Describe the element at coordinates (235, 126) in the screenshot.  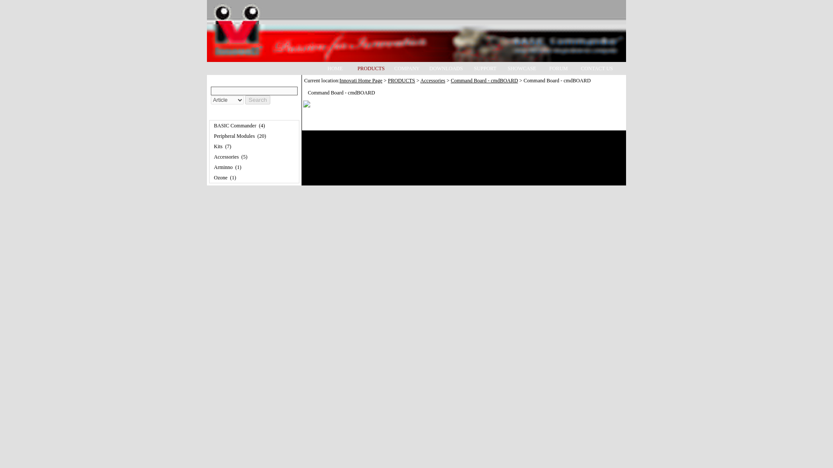
I see `BASIC Commander` at that location.